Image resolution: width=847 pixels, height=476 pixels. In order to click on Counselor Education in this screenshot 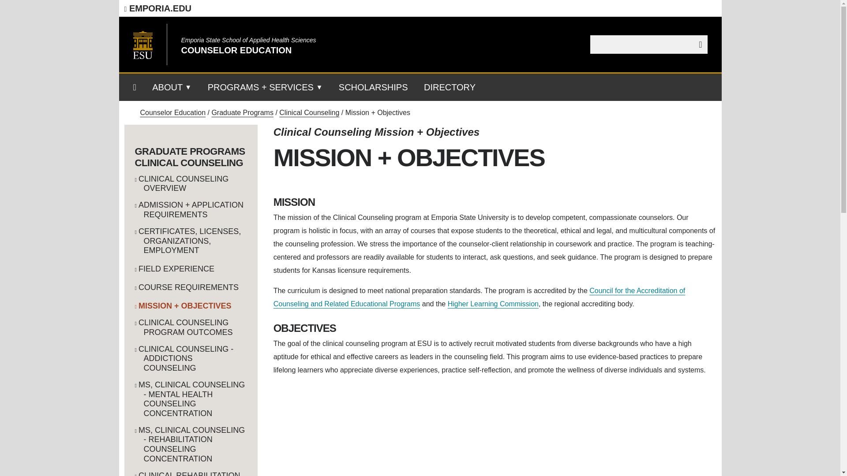, I will do `click(173, 112)`.